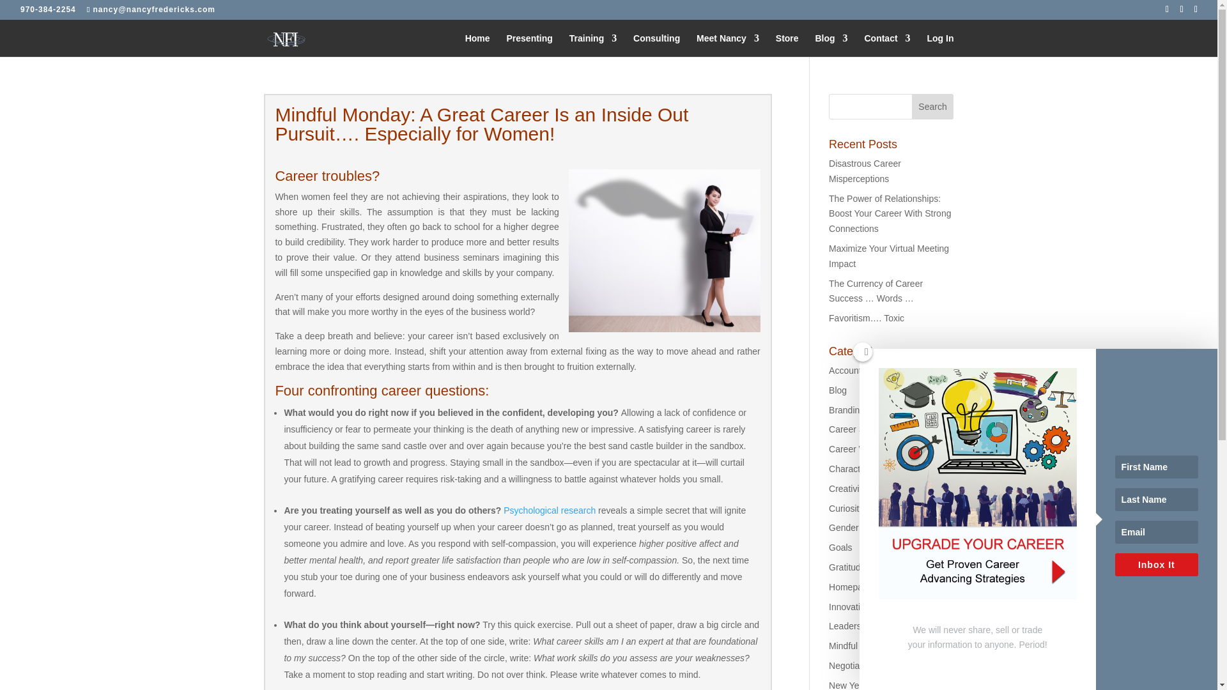 The image size is (1227, 690). I want to click on Meet Nancy, so click(728, 45).